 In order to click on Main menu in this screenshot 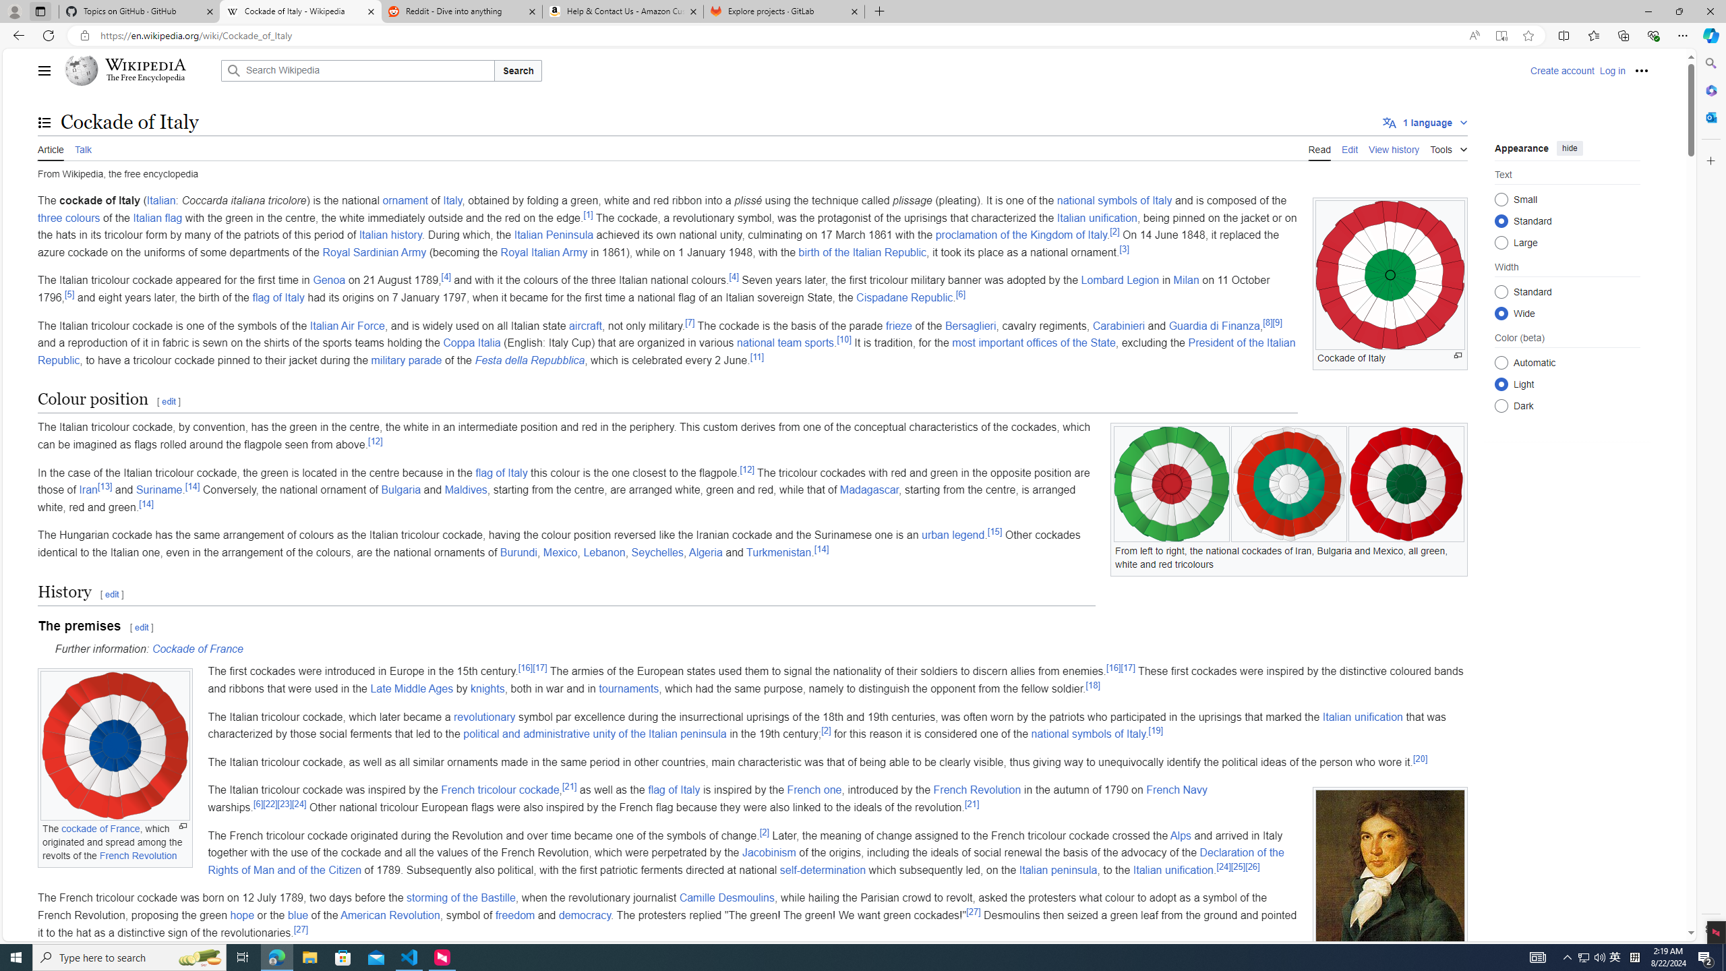, I will do `click(44, 70)`.